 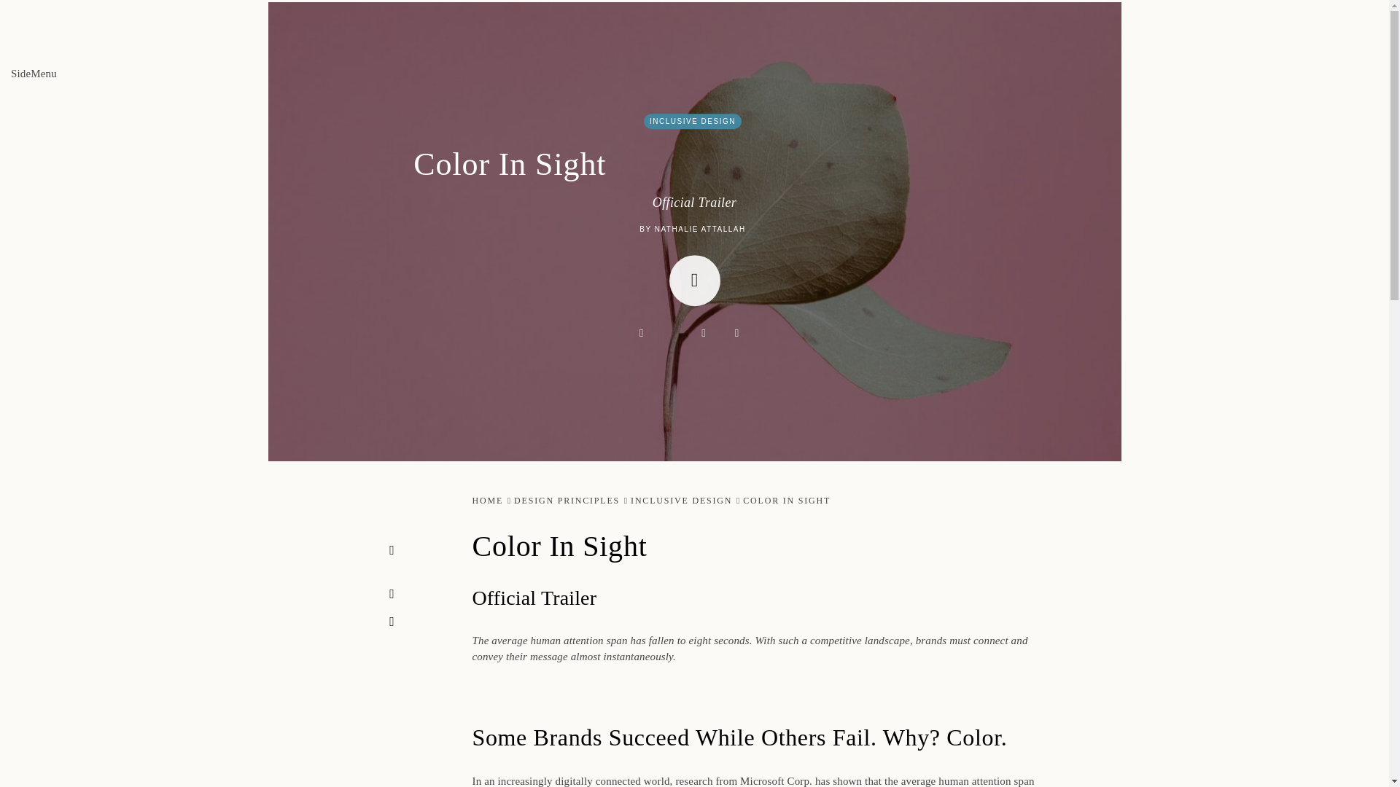 What do you see at coordinates (34, 73) in the screenshot?
I see `SideMenu` at bounding box center [34, 73].